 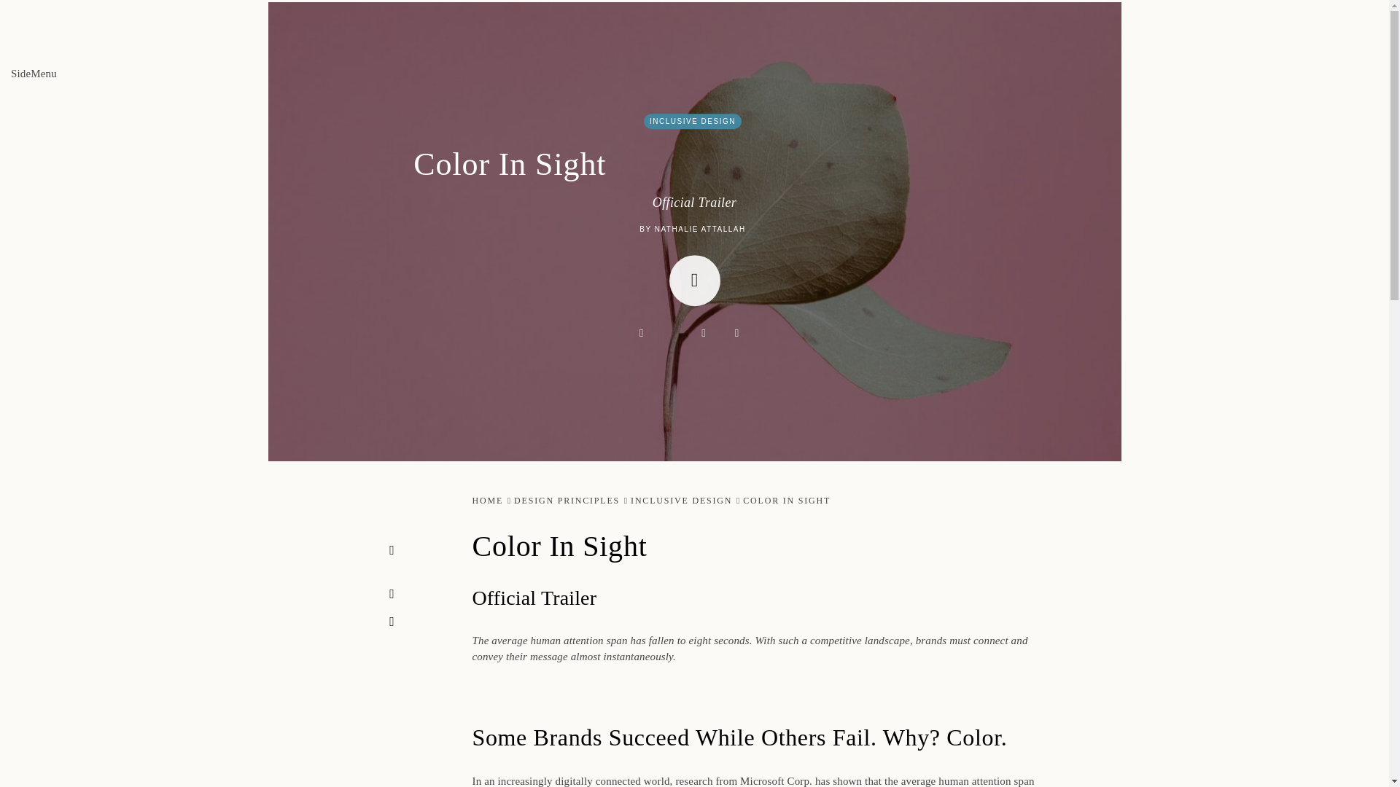 What do you see at coordinates (34, 73) in the screenshot?
I see `SideMenu` at bounding box center [34, 73].